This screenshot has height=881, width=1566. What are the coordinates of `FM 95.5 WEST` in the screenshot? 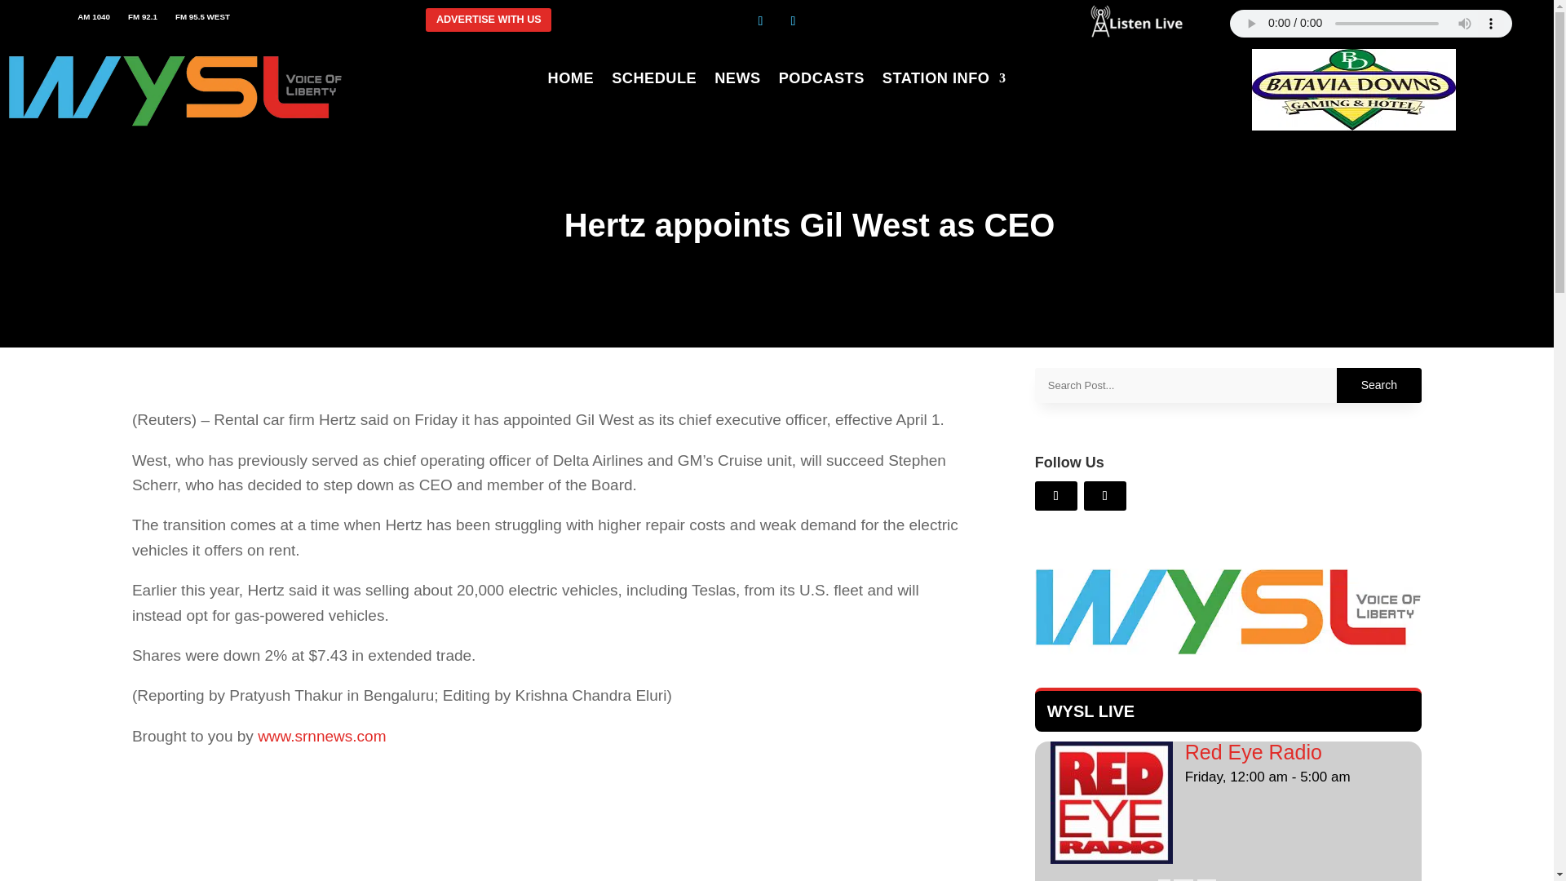 It's located at (202, 20).